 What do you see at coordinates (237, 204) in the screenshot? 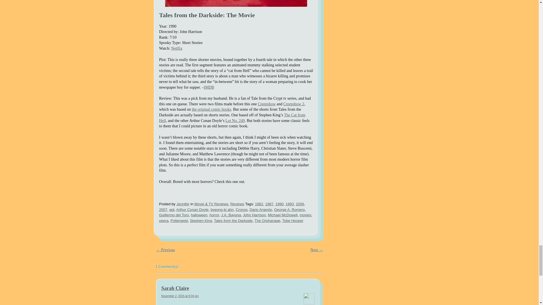
I see `Reviews` at bounding box center [237, 204].